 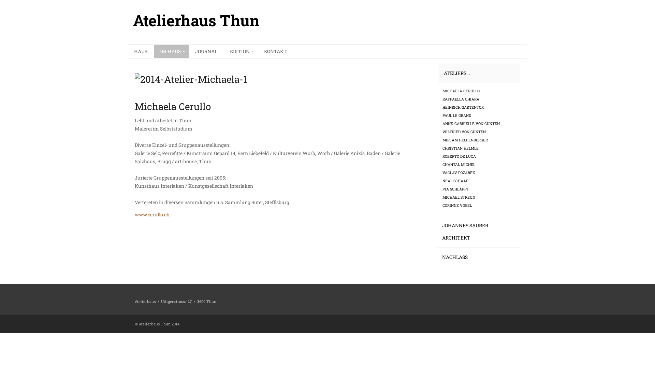 I want to click on MICHAELA CERULLO, so click(x=461, y=91).